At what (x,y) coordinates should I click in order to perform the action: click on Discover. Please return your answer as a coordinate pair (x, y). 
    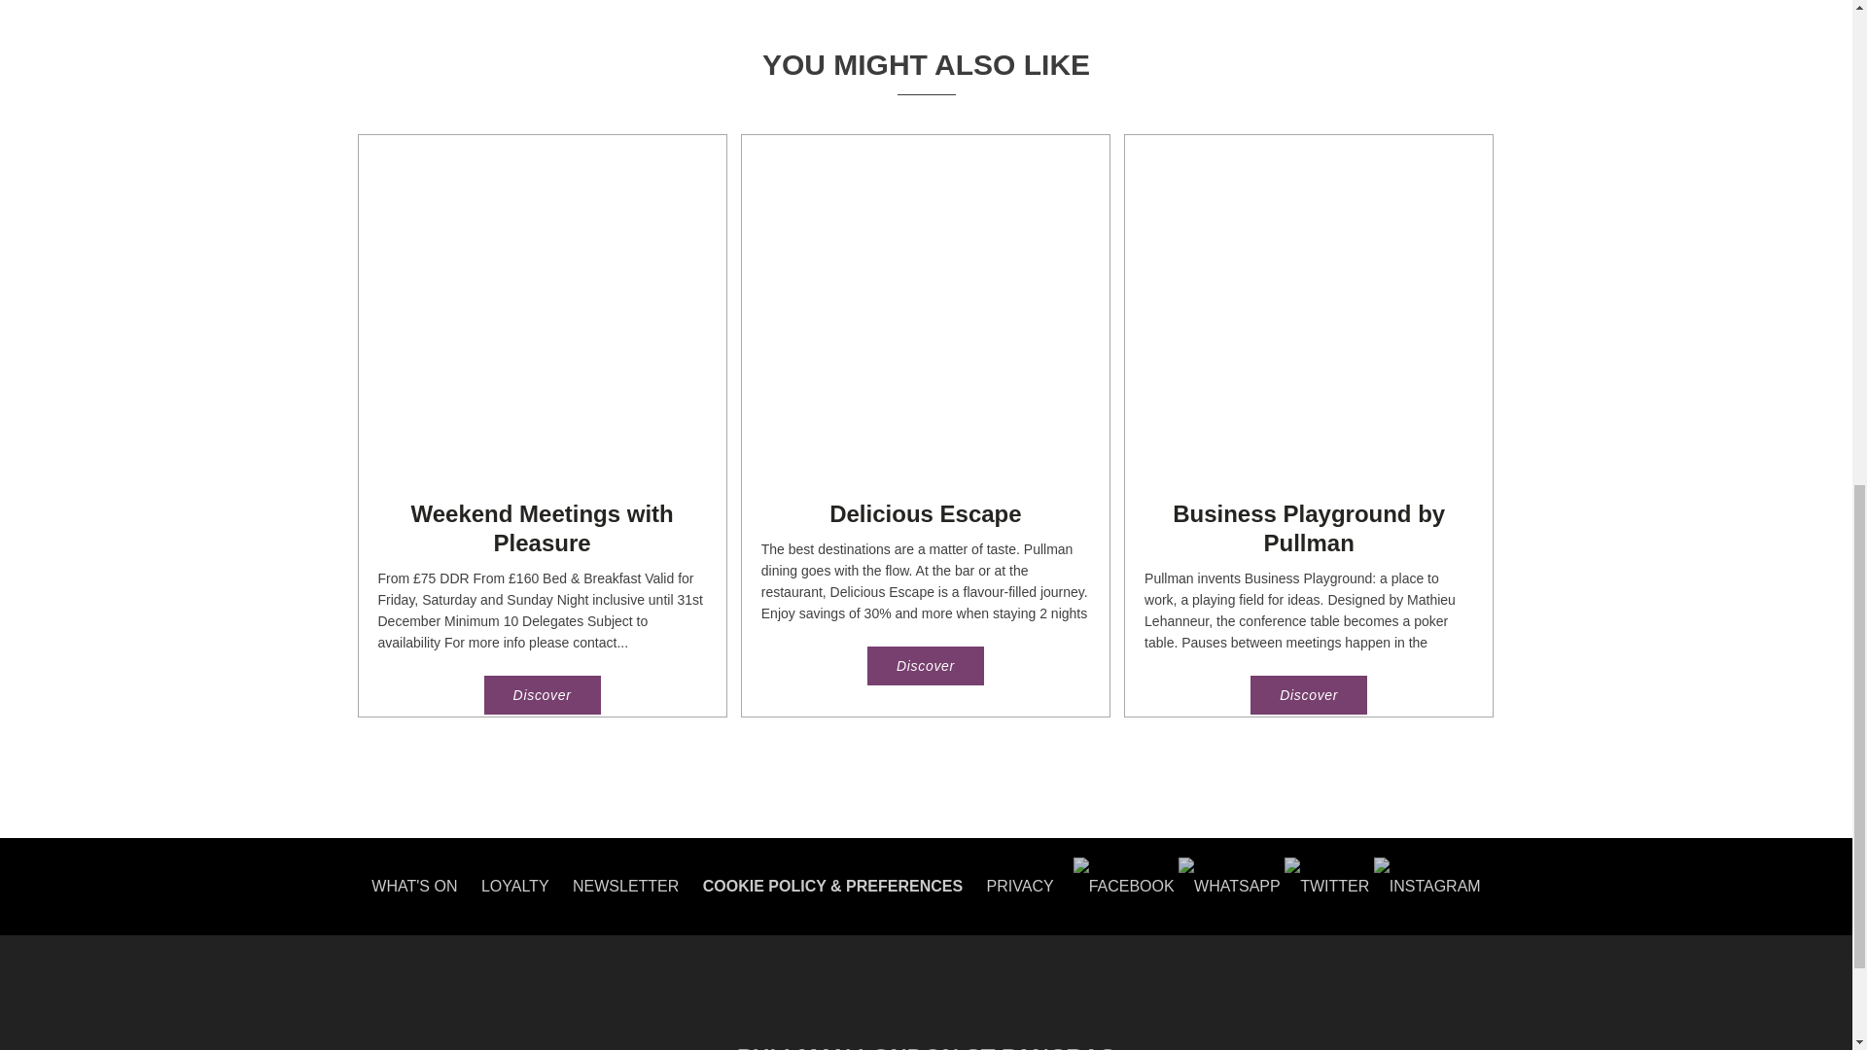
    Looking at the image, I should click on (543, 695).